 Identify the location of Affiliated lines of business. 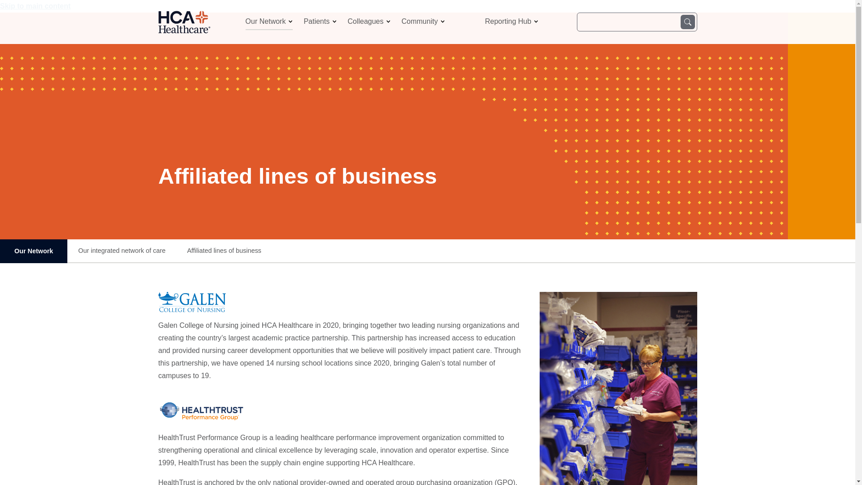
(224, 251).